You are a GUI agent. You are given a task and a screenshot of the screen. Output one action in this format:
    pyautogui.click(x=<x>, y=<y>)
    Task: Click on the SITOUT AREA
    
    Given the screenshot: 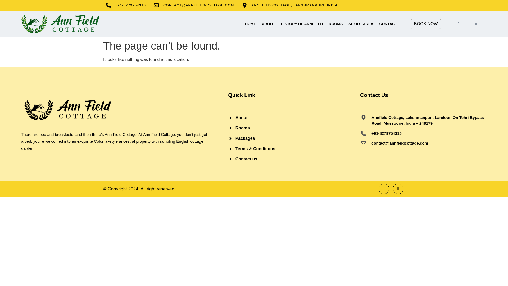 What is the action you would take?
    pyautogui.click(x=361, y=24)
    